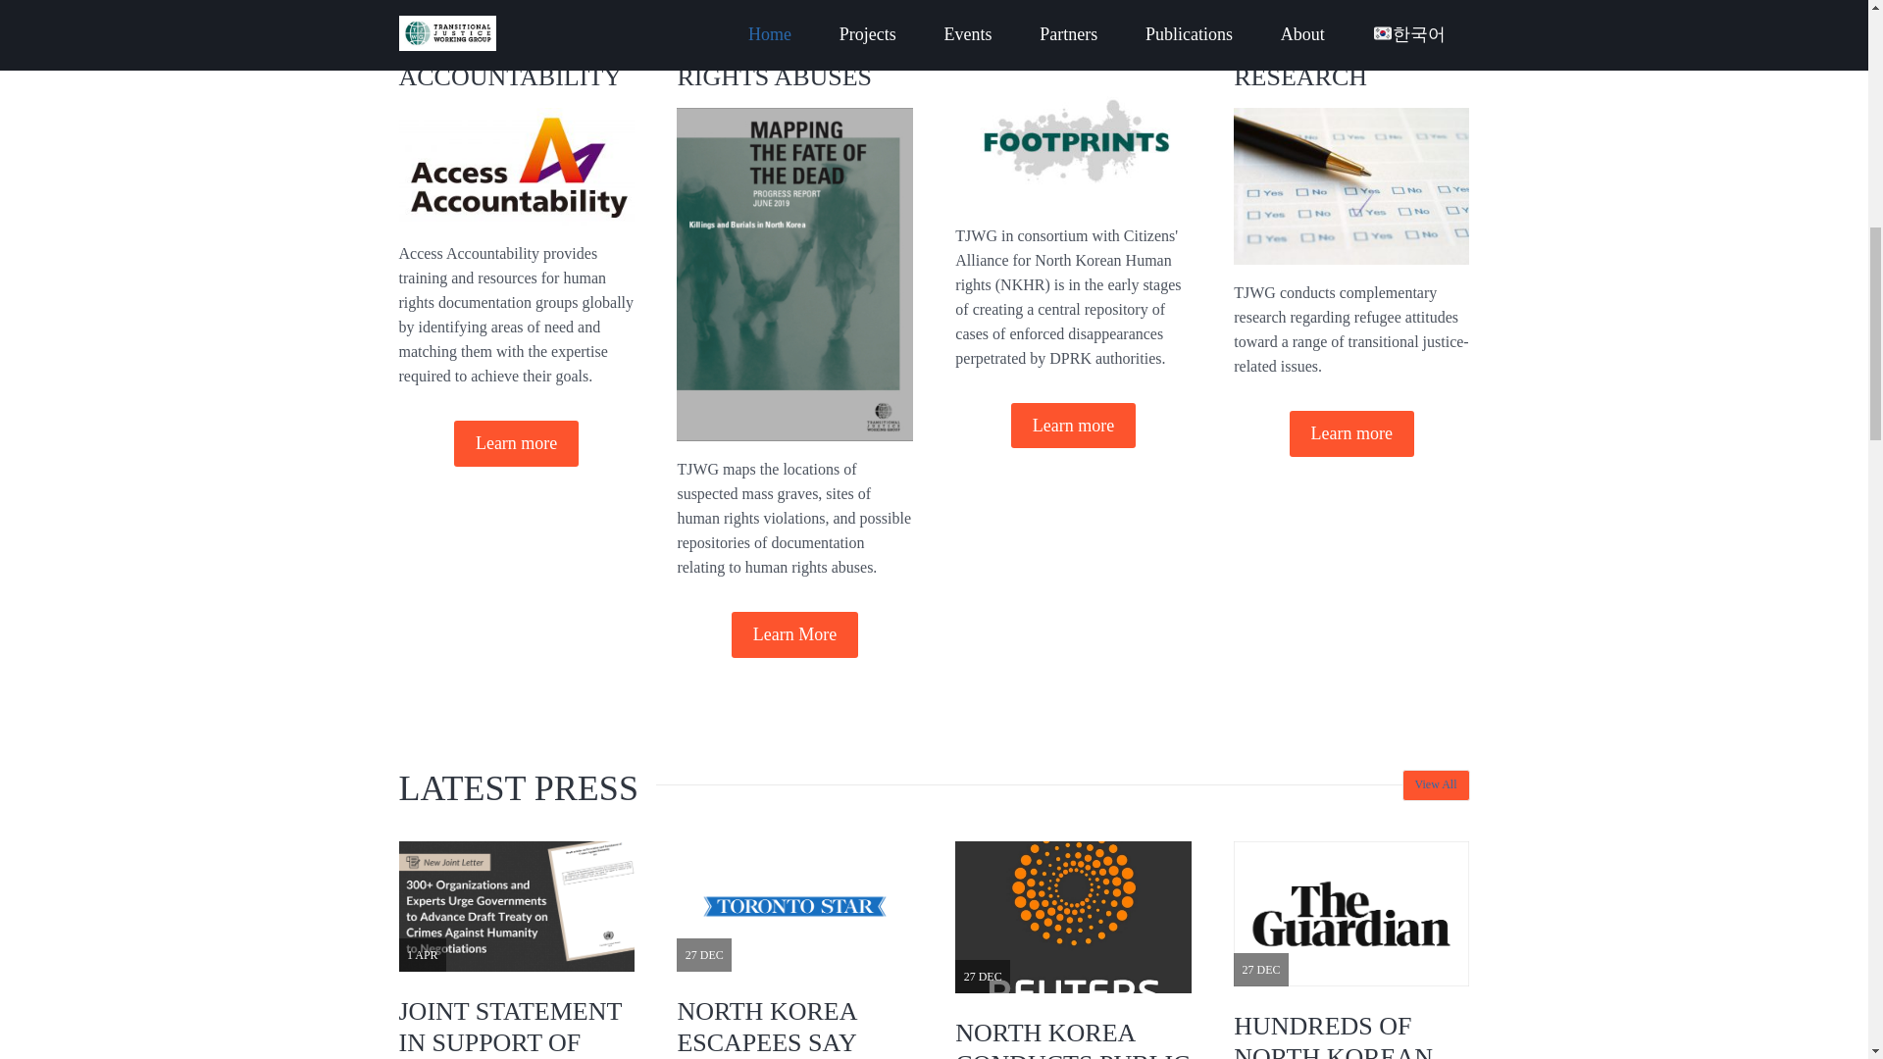 This screenshot has width=1883, height=1059. I want to click on Learn more, so click(1073, 426).